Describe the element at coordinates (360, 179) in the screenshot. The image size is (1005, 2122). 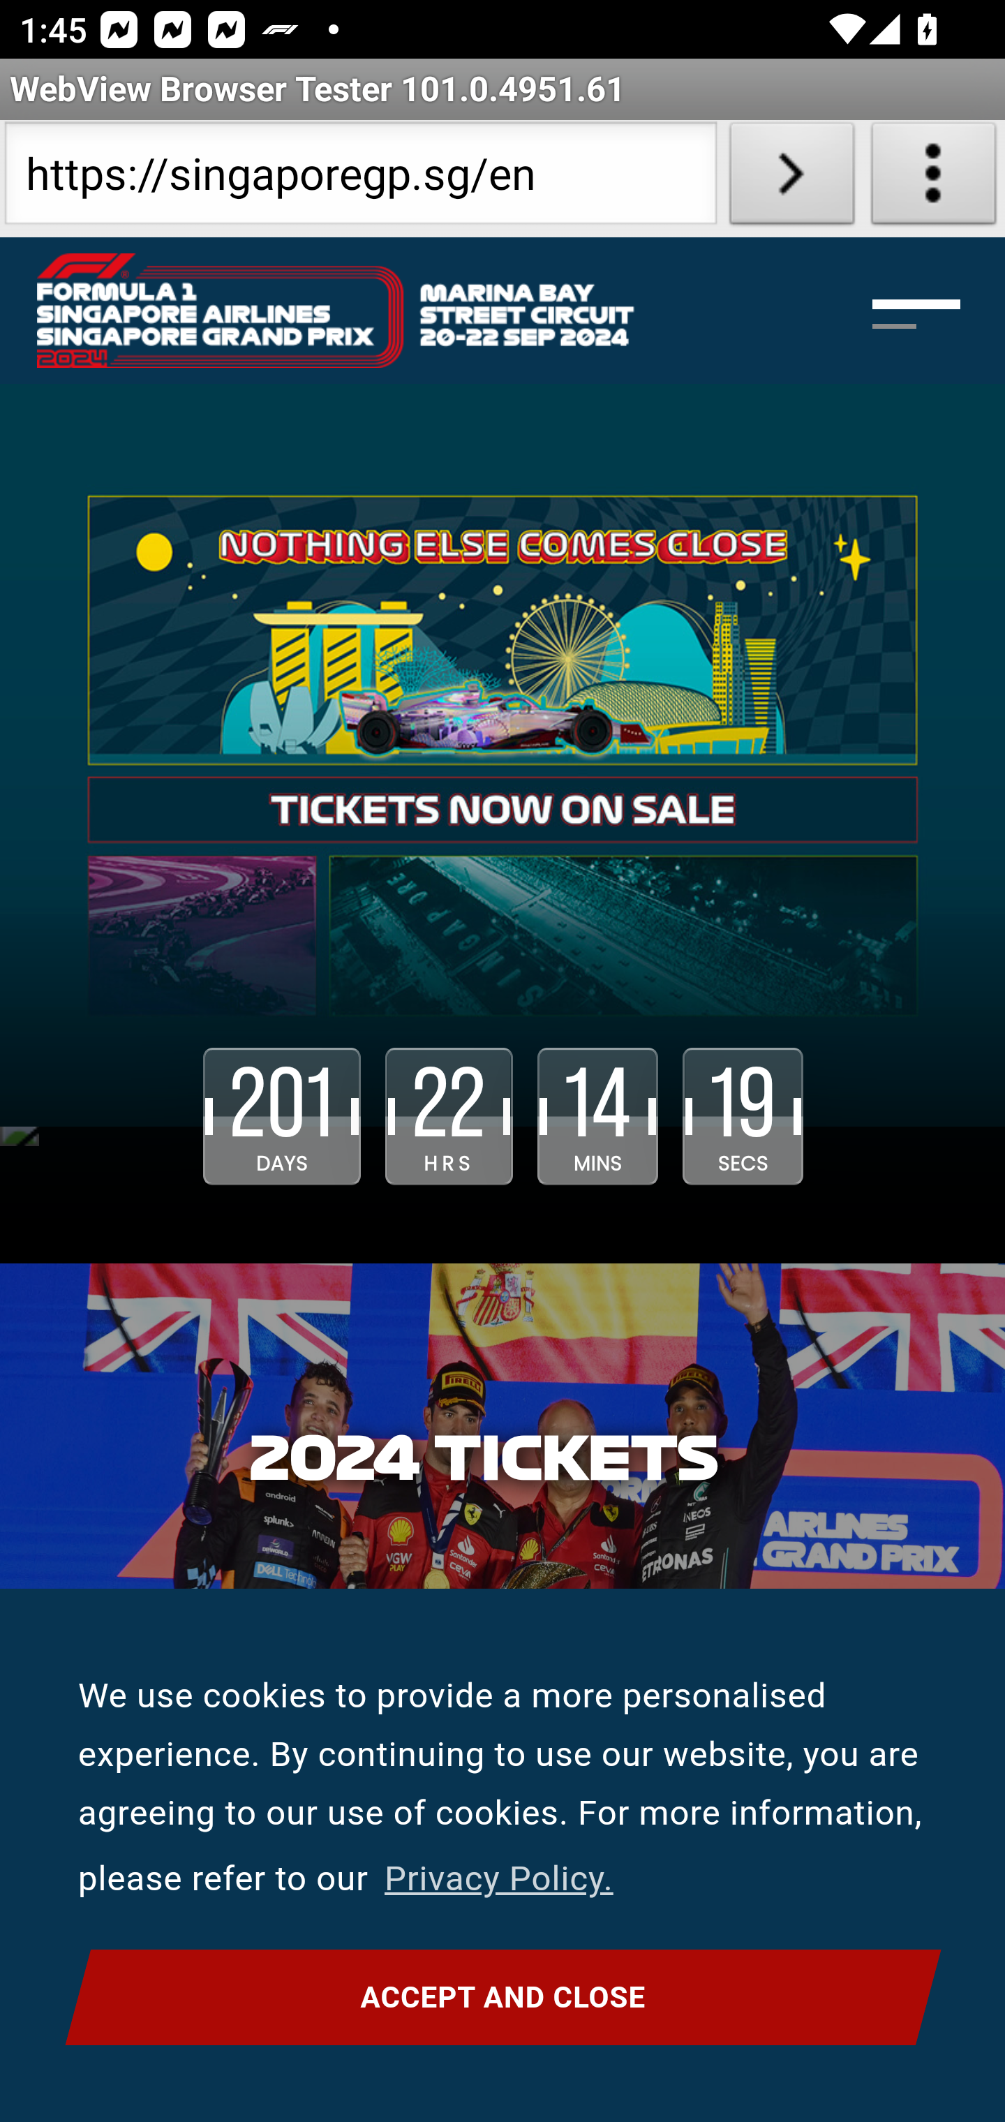
I see `https://singaporegp.sg/en` at that location.